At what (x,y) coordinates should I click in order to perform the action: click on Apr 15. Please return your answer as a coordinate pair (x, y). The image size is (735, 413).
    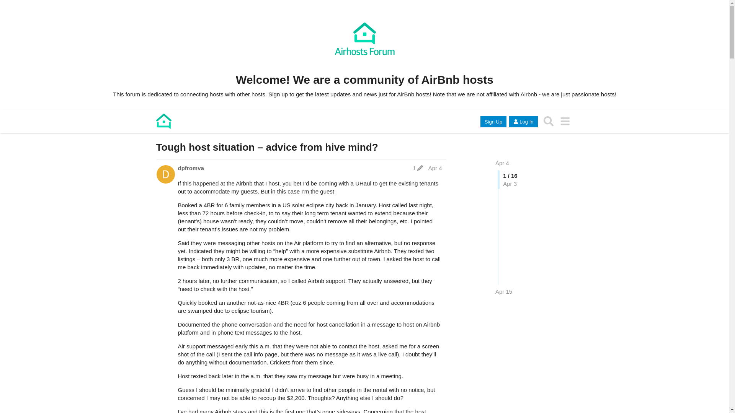
    Looking at the image, I should click on (504, 291).